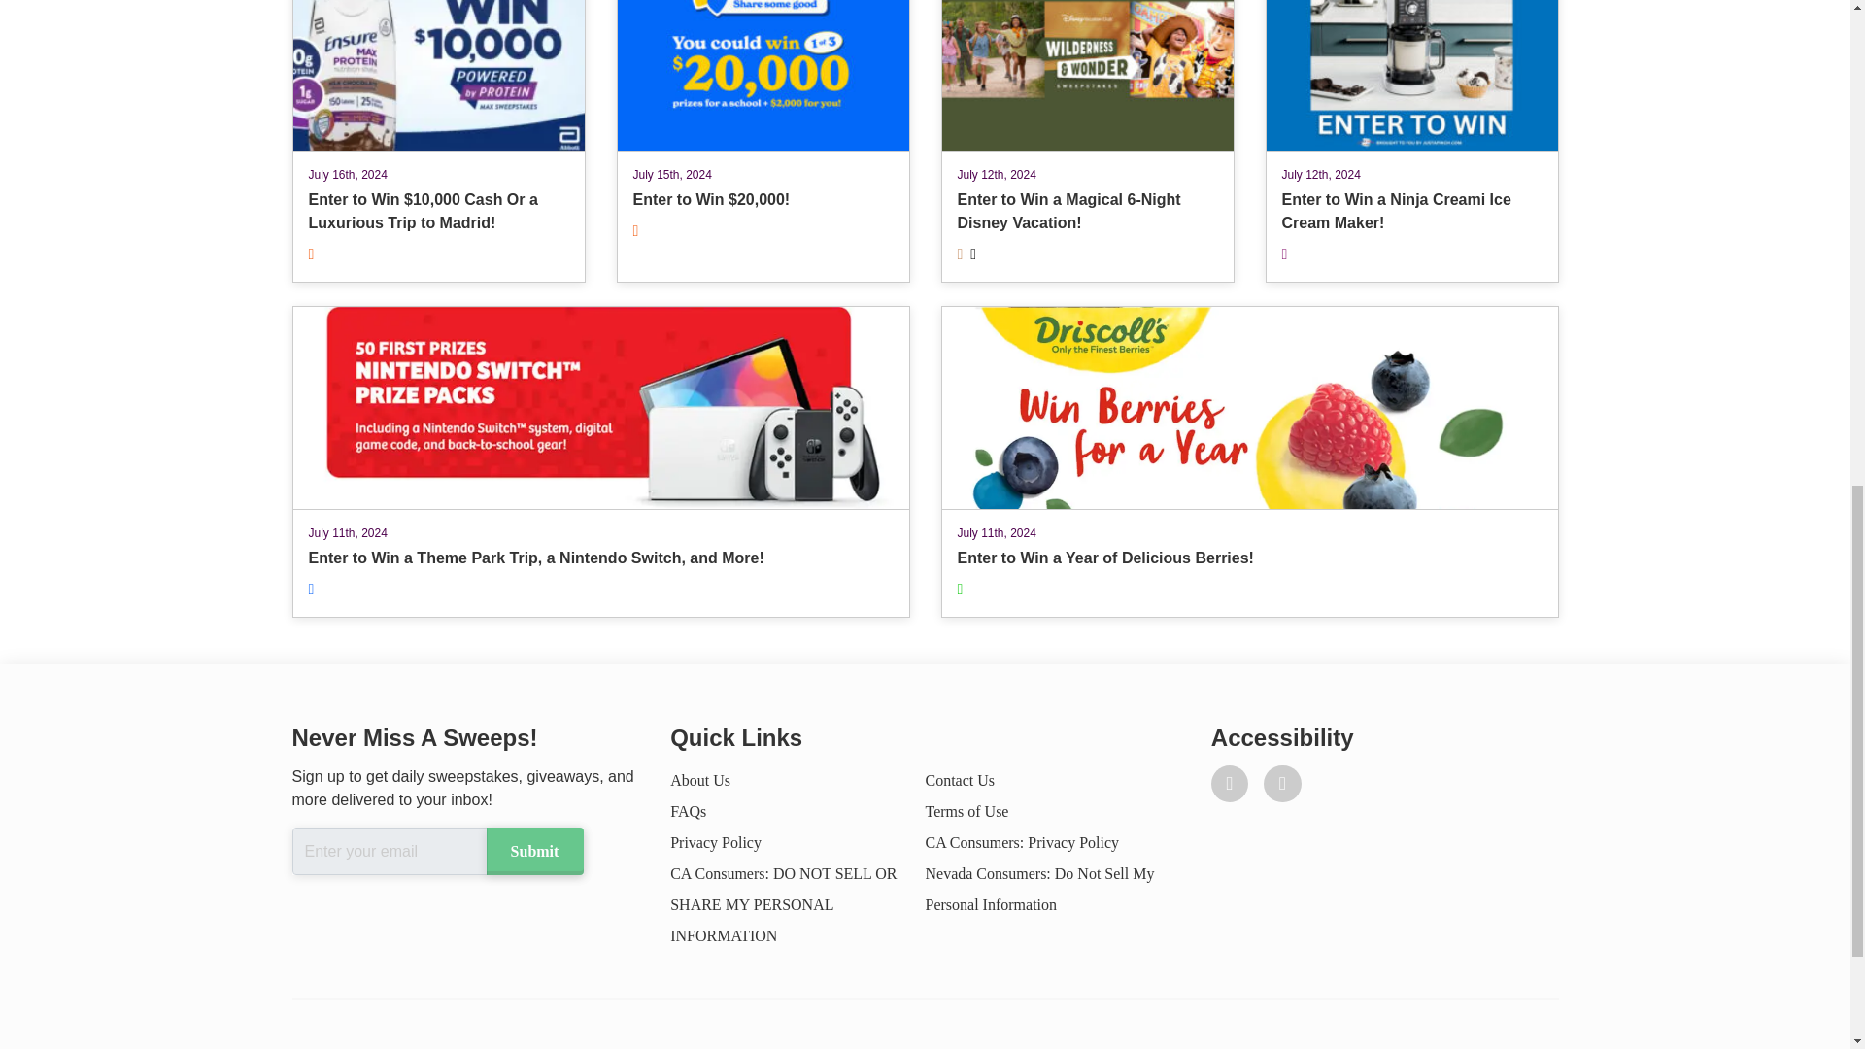 This screenshot has width=1865, height=1049. What do you see at coordinates (1248, 462) in the screenshot?
I see `Contact Us` at bounding box center [1248, 462].